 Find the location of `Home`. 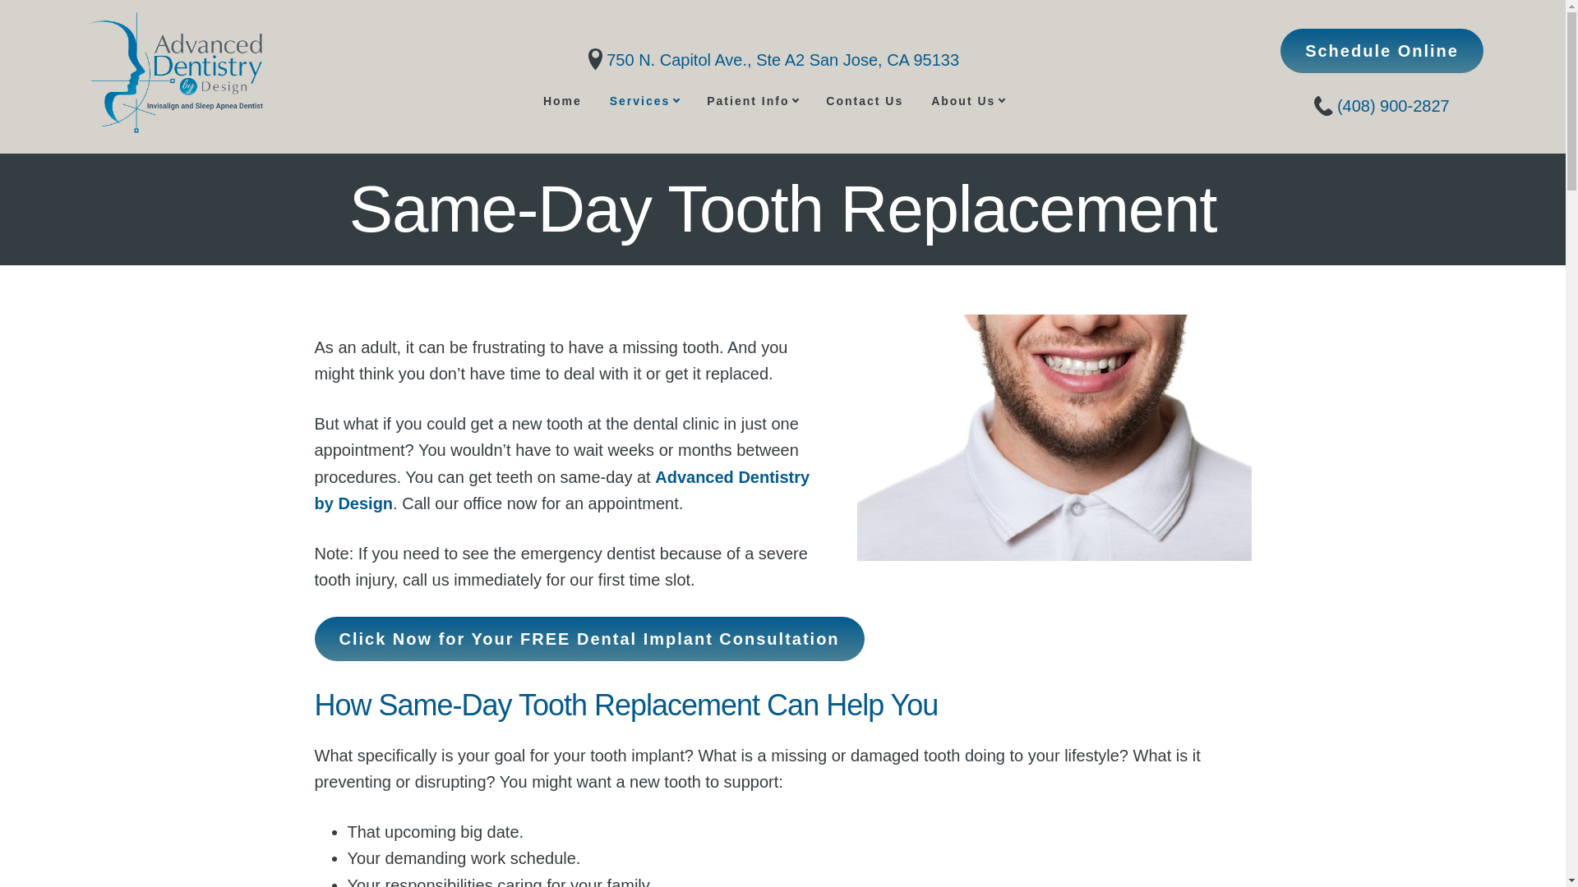

Home is located at coordinates (562, 100).